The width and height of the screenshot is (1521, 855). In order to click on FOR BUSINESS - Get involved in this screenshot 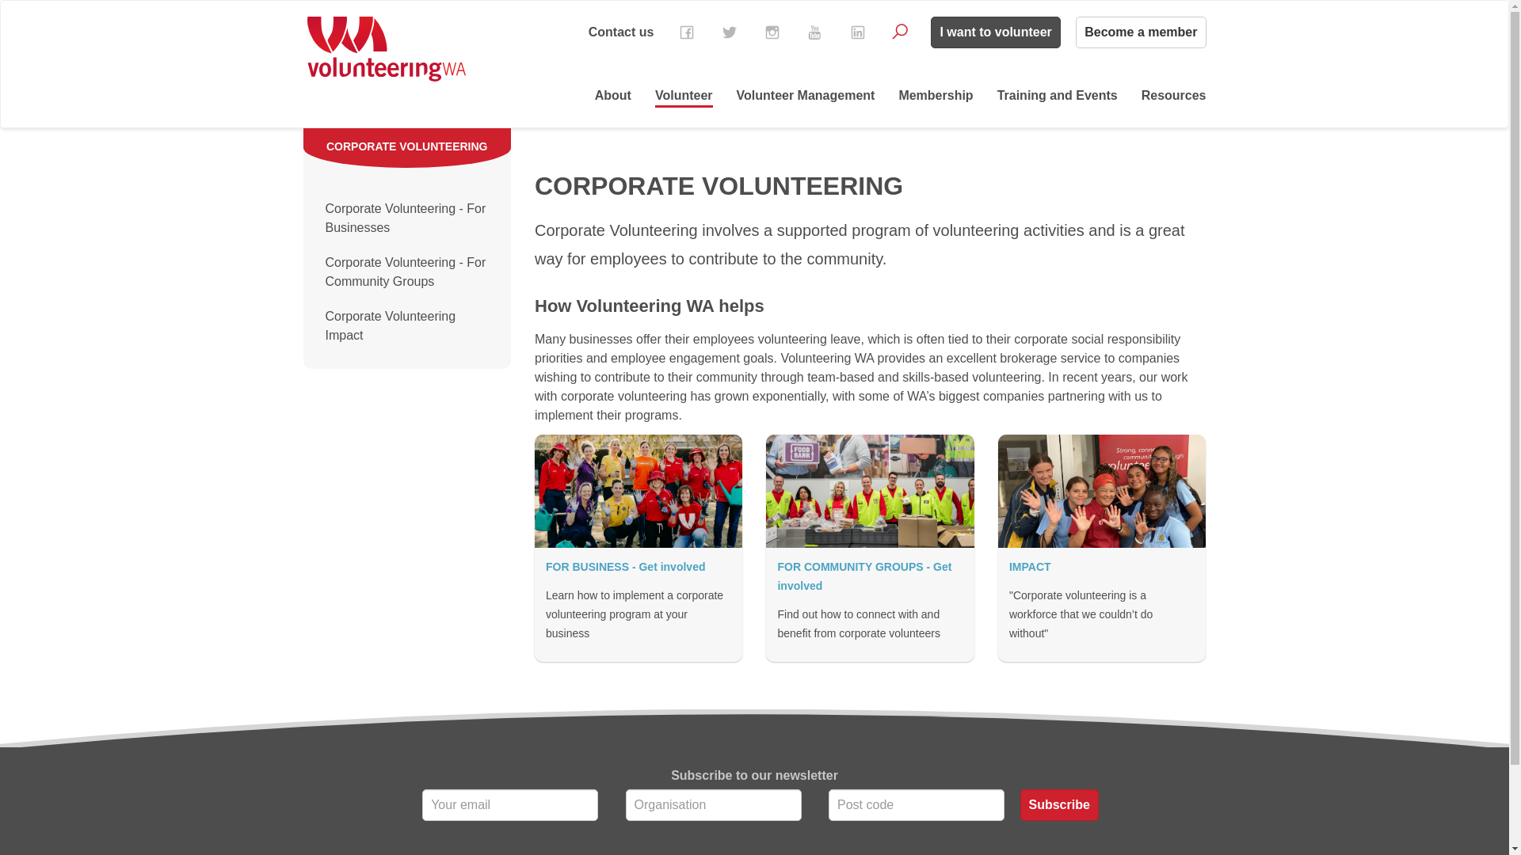, I will do `click(626, 567)`.